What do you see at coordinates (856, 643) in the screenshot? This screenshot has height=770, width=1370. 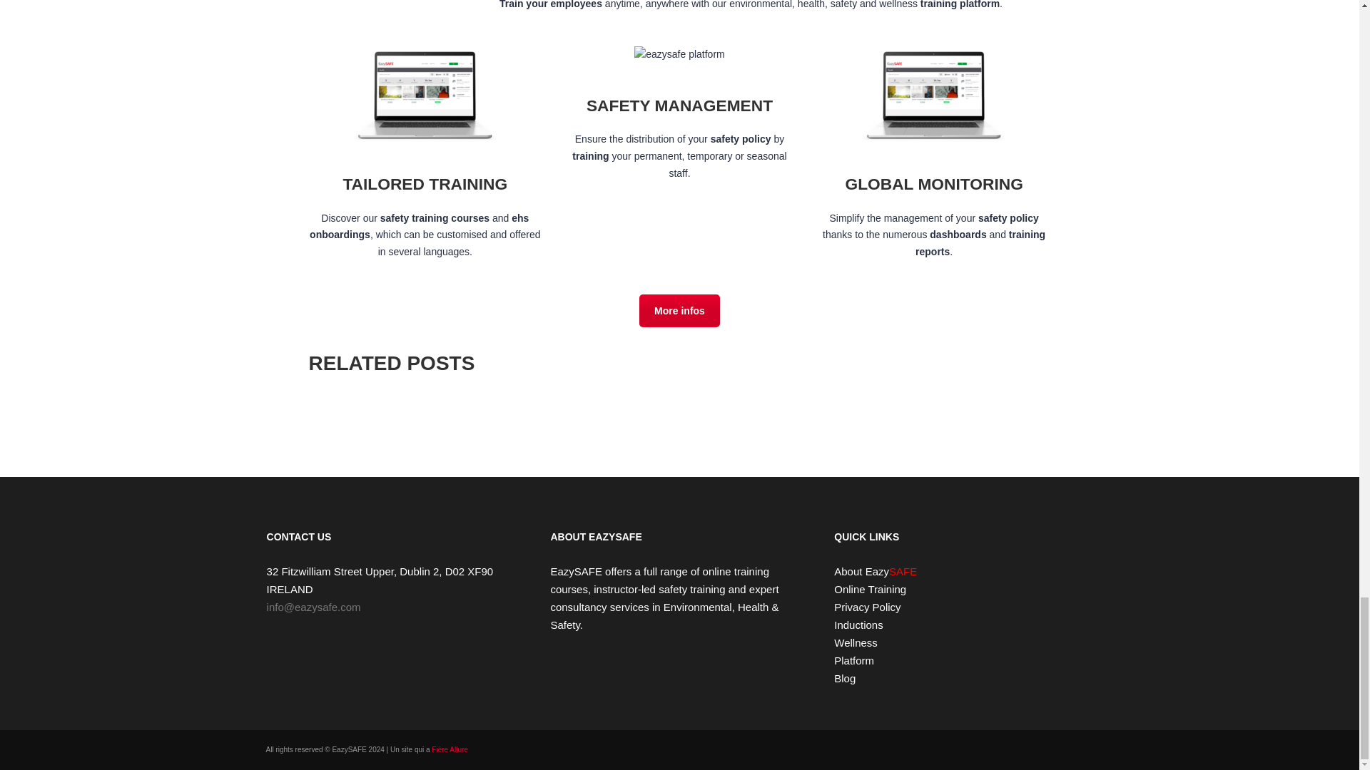 I see `Wellness` at bounding box center [856, 643].